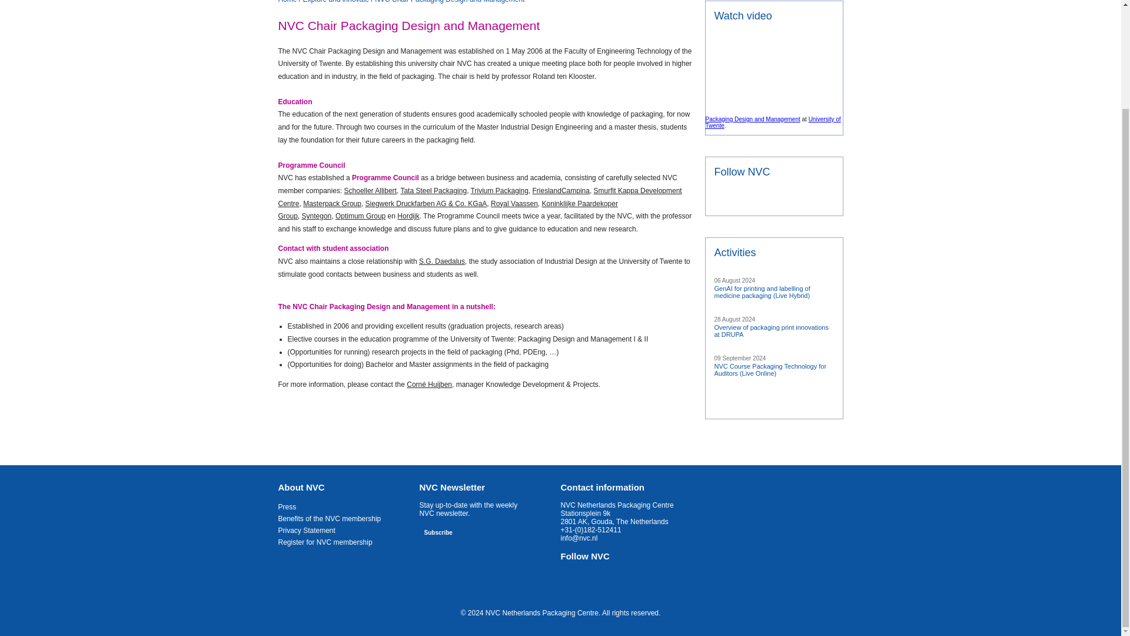 This screenshot has height=636, width=1130. What do you see at coordinates (408, 216) in the screenshot?
I see `Hordijk` at bounding box center [408, 216].